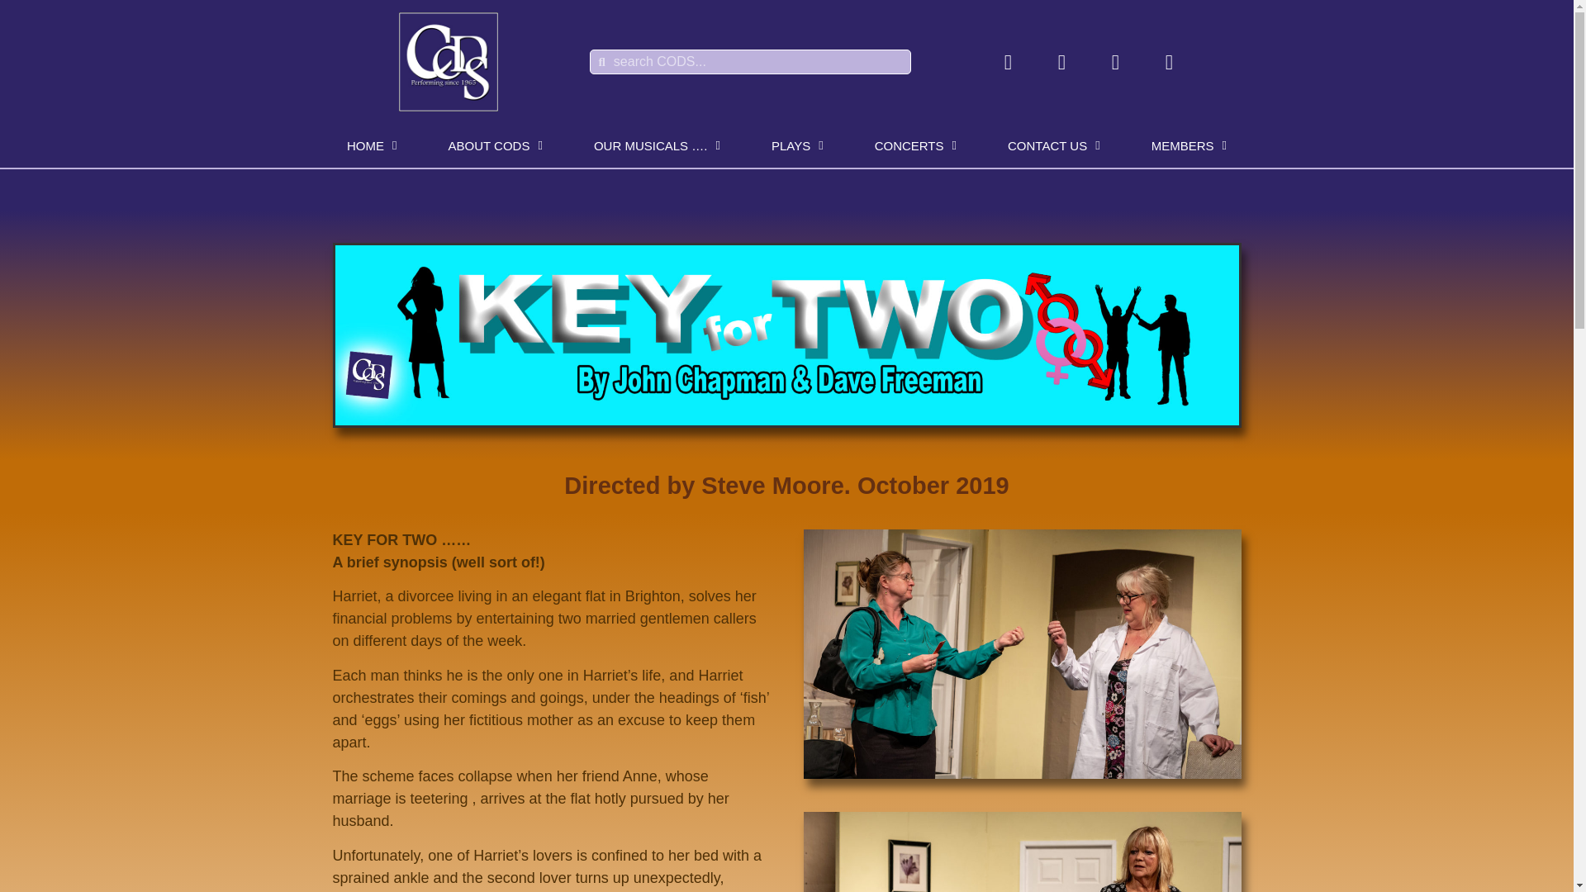 Image resolution: width=1586 pixels, height=892 pixels. What do you see at coordinates (372, 145) in the screenshot?
I see `HOME` at bounding box center [372, 145].